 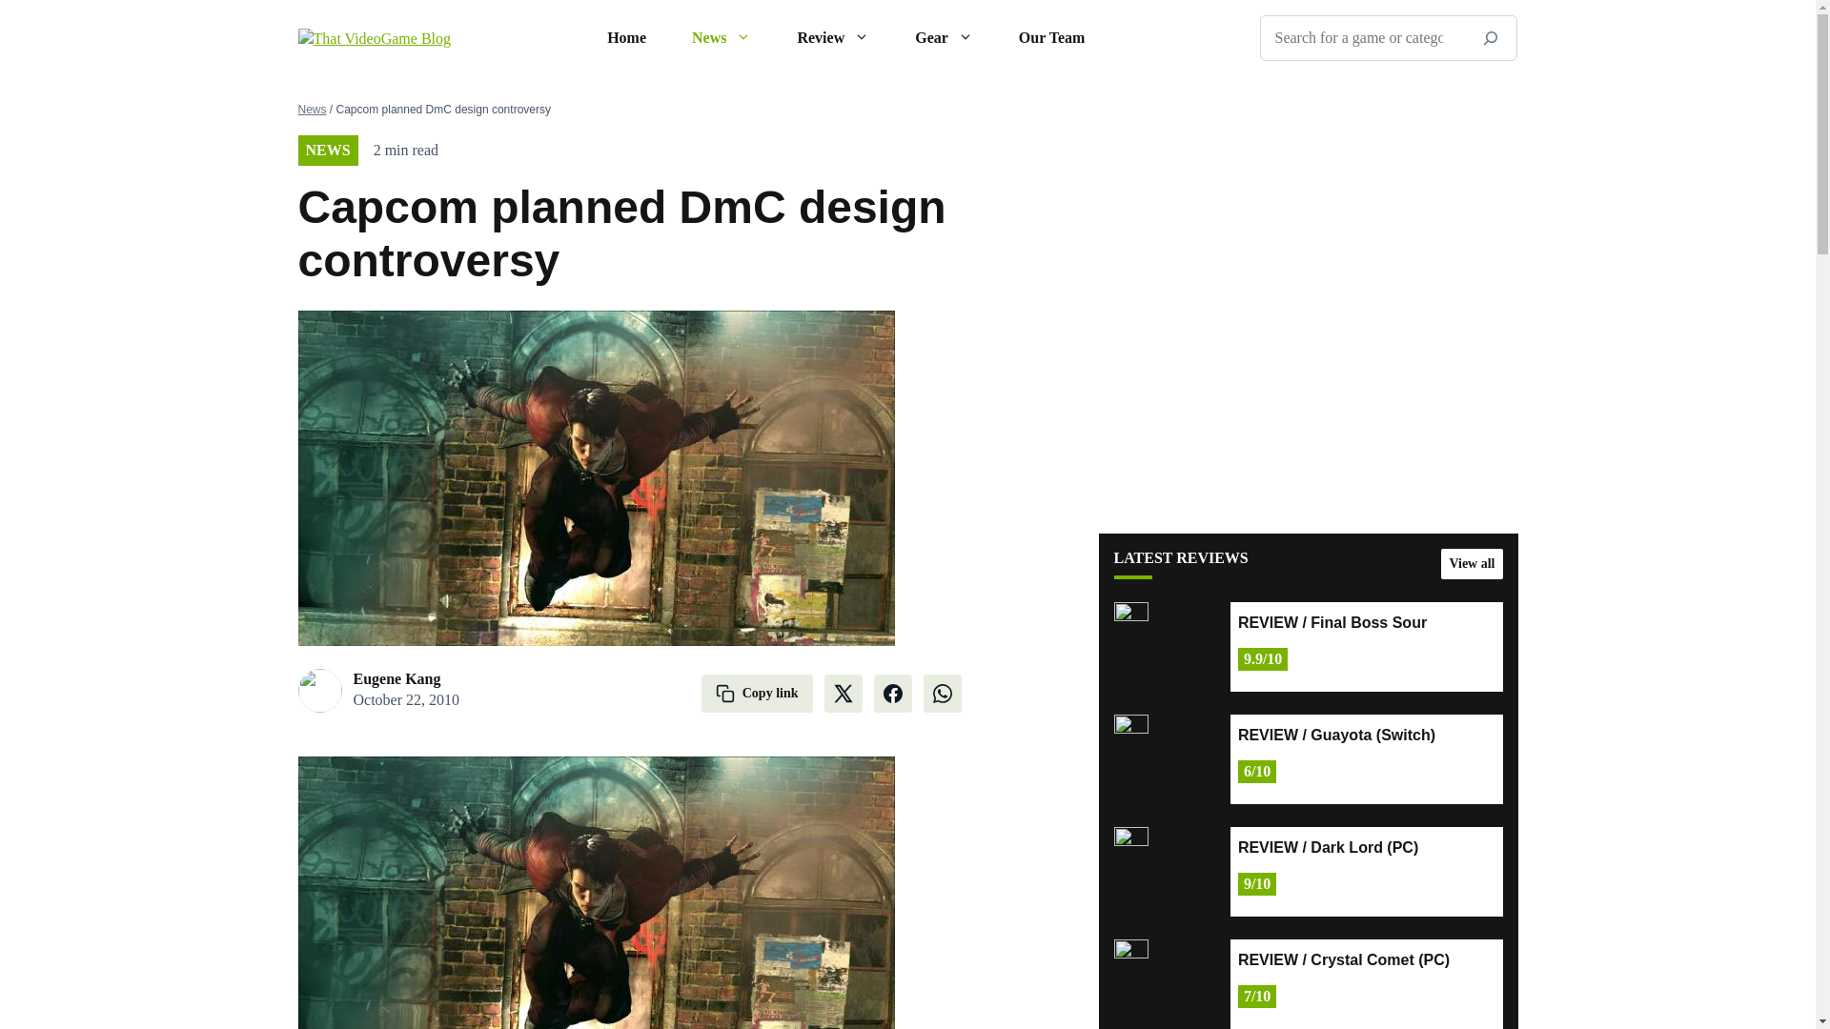 What do you see at coordinates (833, 38) in the screenshot?
I see `Review` at bounding box center [833, 38].